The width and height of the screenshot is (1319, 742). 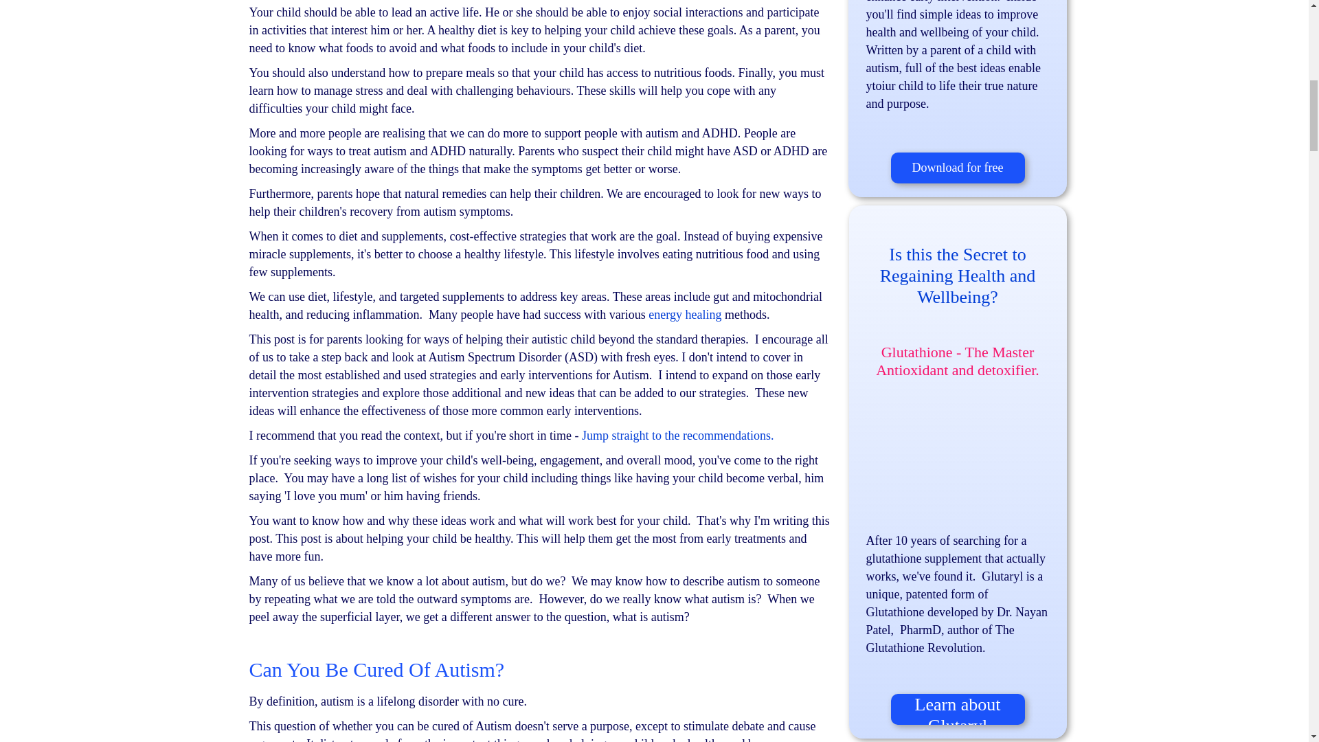 What do you see at coordinates (680, 436) in the screenshot?
I see `Jump straight to the recommendations.  ` at bounding box center [680, 436].